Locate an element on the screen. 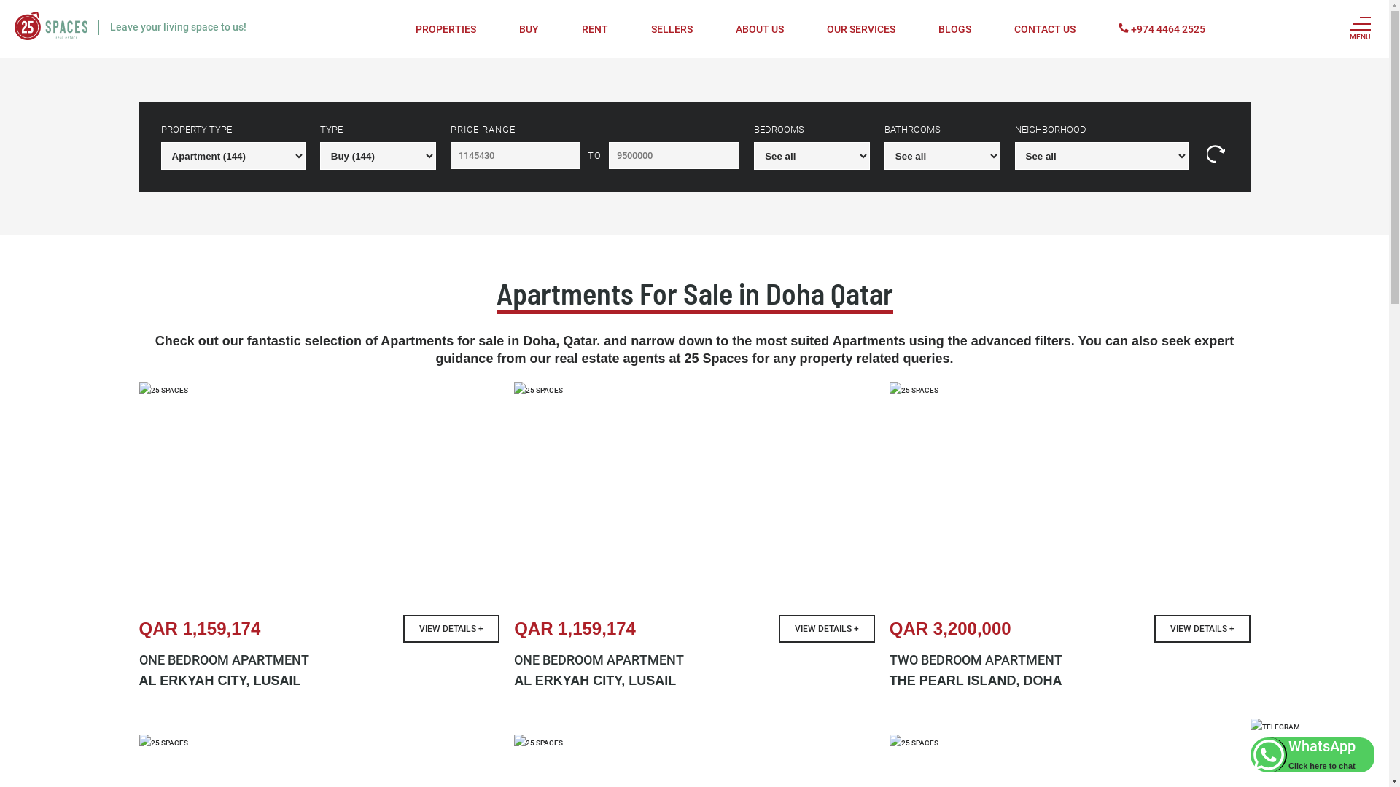  BUY is located at coordinates (529, 29).